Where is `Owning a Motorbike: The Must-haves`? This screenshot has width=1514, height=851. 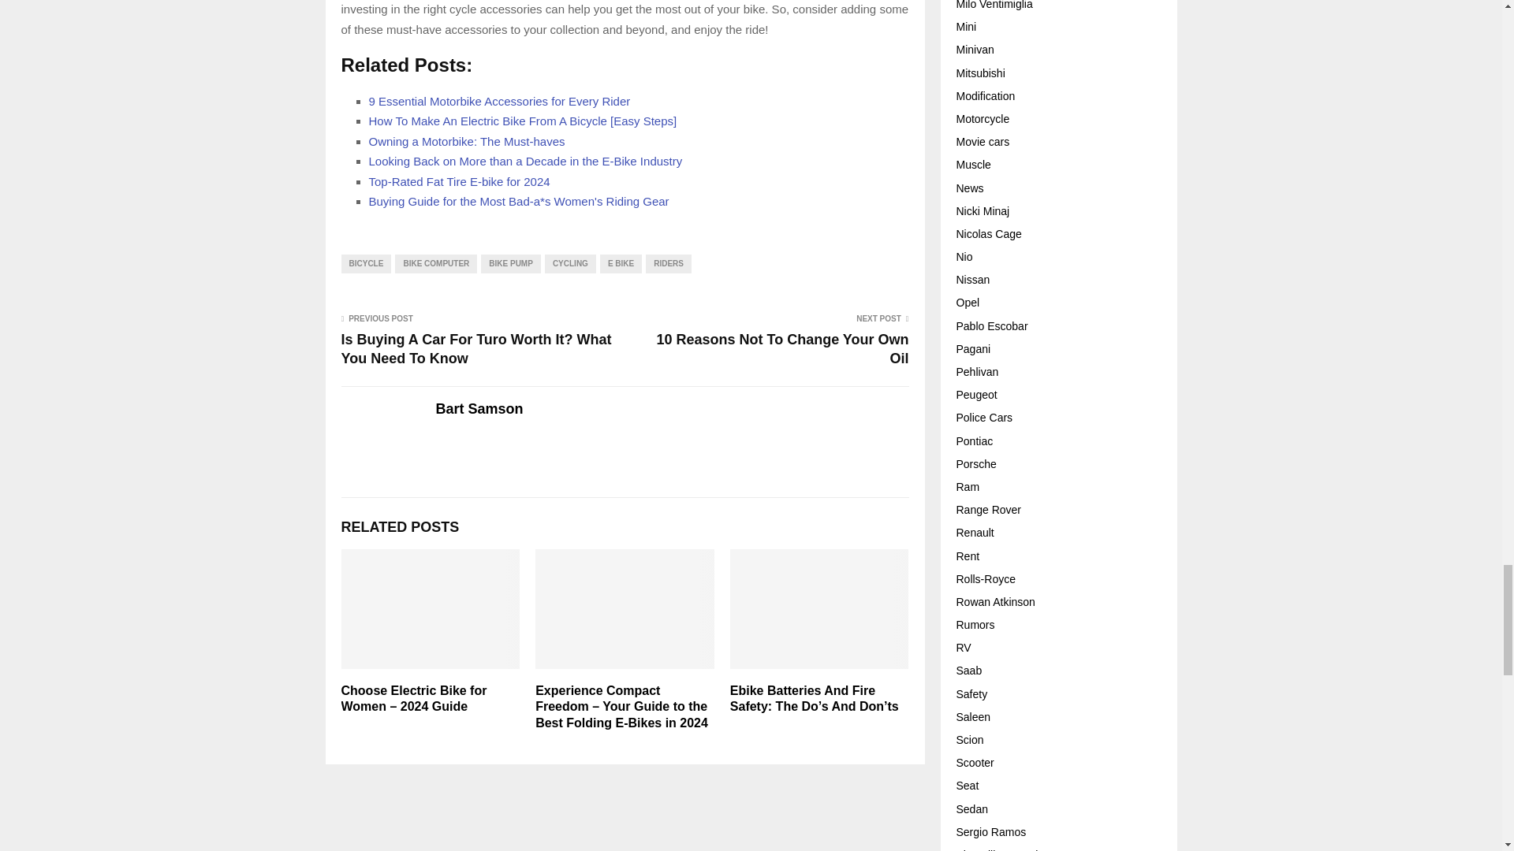
Owning a Motorbike: The Must-haves is located at coordinates (467, 140).